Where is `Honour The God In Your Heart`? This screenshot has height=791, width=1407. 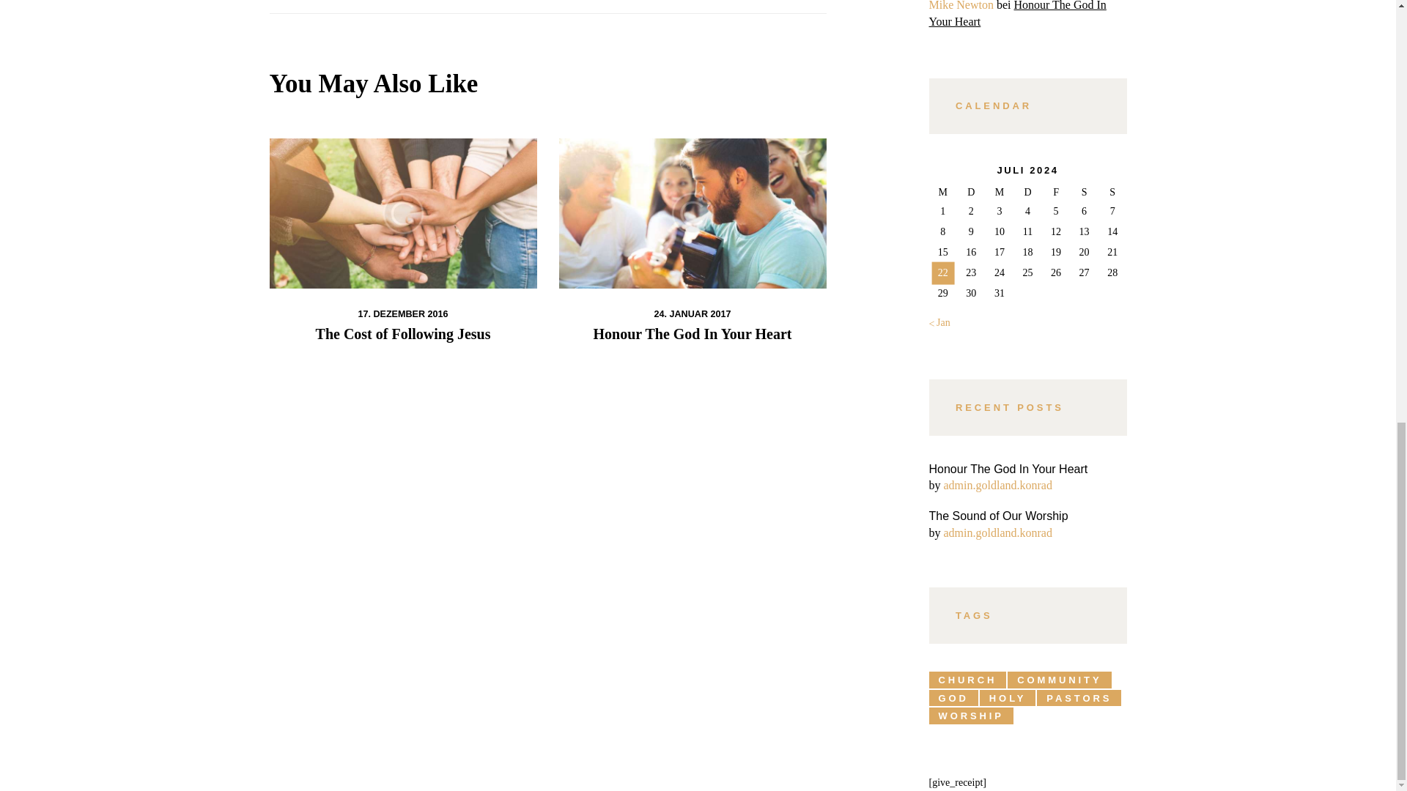 Honour The God In Your Heart is located at coordinates (692, 333).